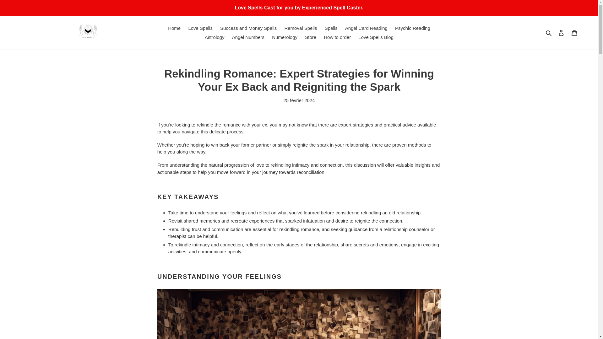 The image size is (603, 339). Describe the element at coordinates (248, 37) in the screenshot. I see `Angel Numbers` at that location.